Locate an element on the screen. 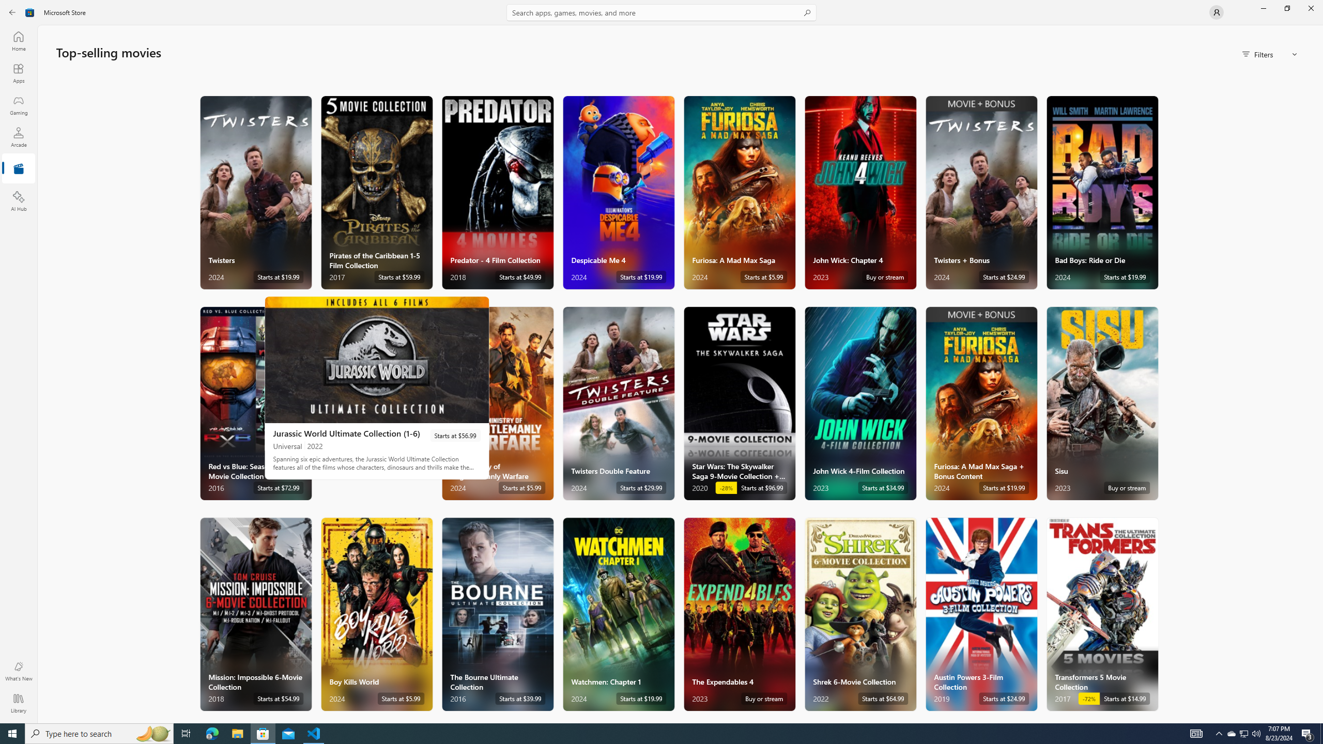 The height and width of the screenshot is (744, 1323). Search is located at coordinates (661, 12).